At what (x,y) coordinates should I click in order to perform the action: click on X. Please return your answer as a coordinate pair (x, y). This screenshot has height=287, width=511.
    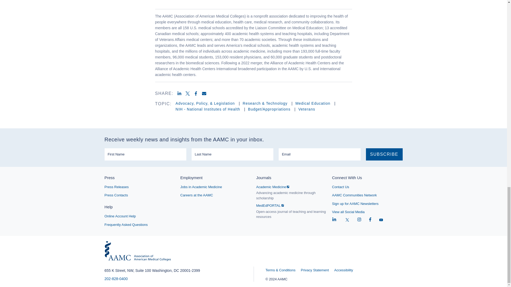
    Looking at the image, I should click on (189, 94).